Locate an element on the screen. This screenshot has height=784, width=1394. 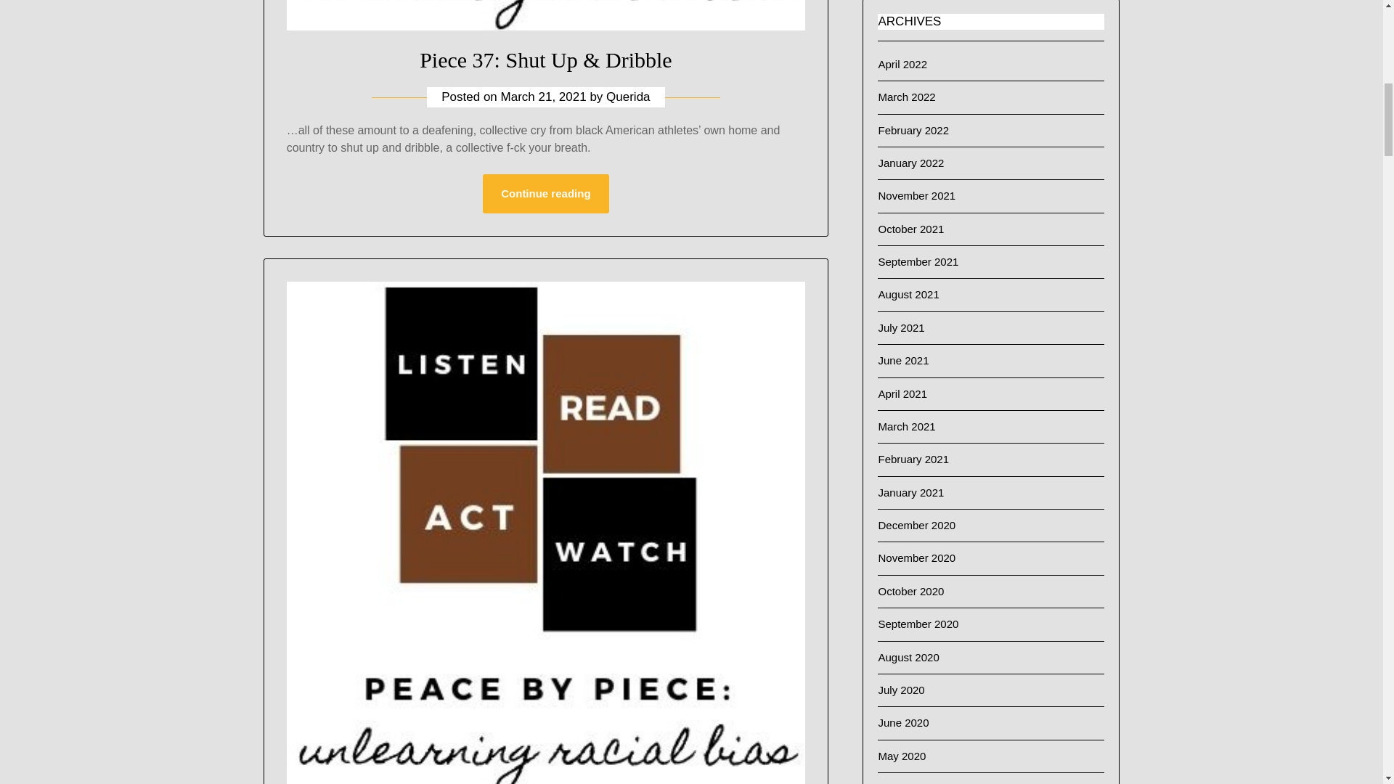
March 21, 2021 is located at coordinates (543, 97).